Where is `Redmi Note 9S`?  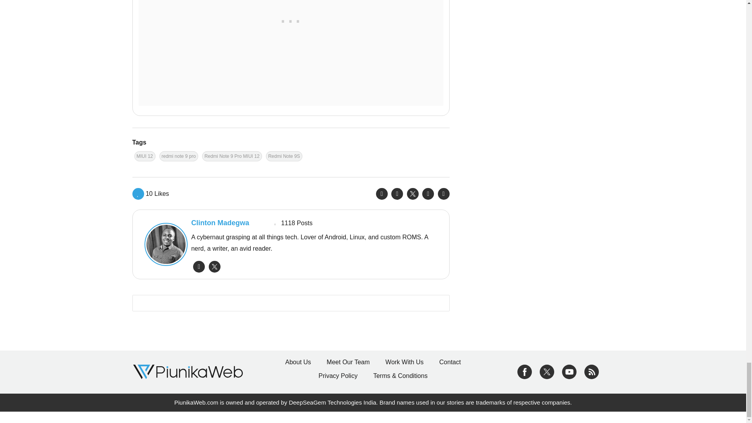 Redmi Note 9S is located at coordinates (284, 156).